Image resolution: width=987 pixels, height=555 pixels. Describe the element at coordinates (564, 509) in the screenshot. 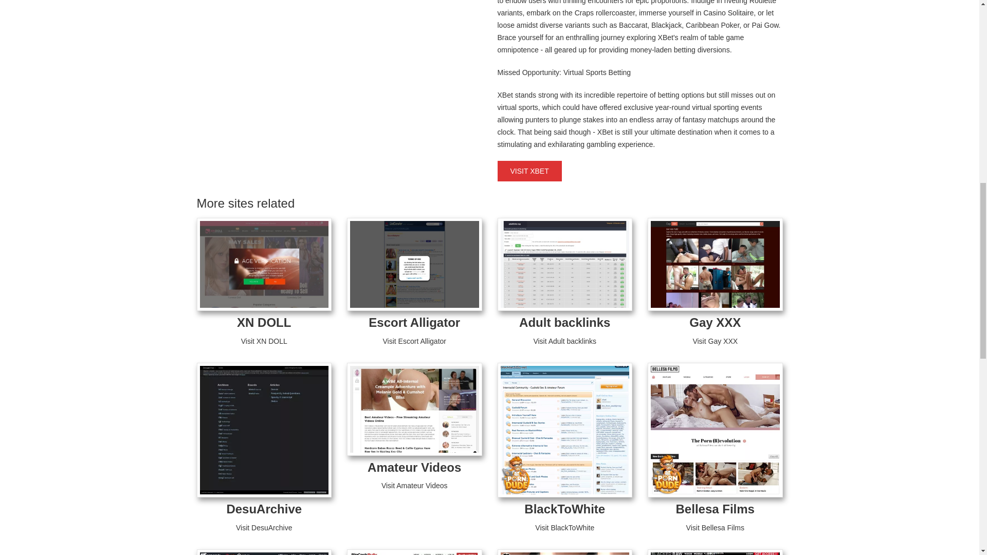

I see `BlackToWhite` at that location.